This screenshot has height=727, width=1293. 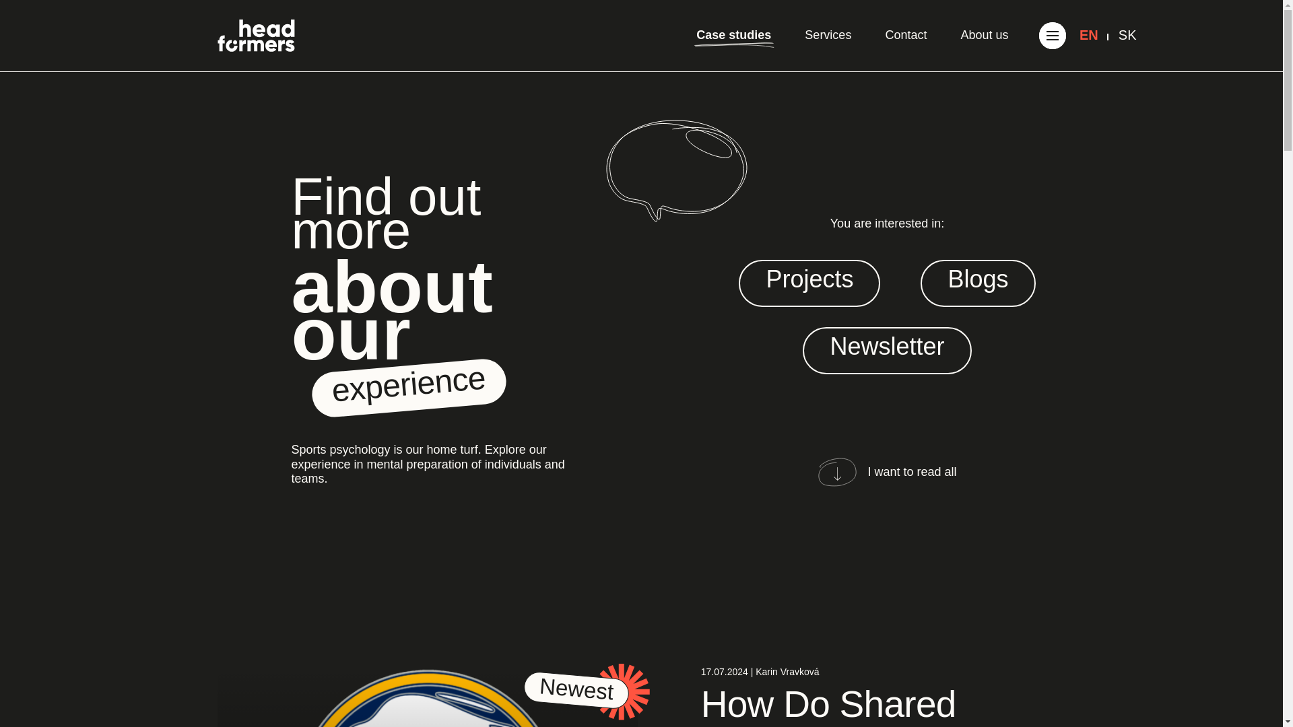 What do you see at coordinates (886, 361) in the screenshot?
I see `Newsletter` at bounding box center [886, 361].